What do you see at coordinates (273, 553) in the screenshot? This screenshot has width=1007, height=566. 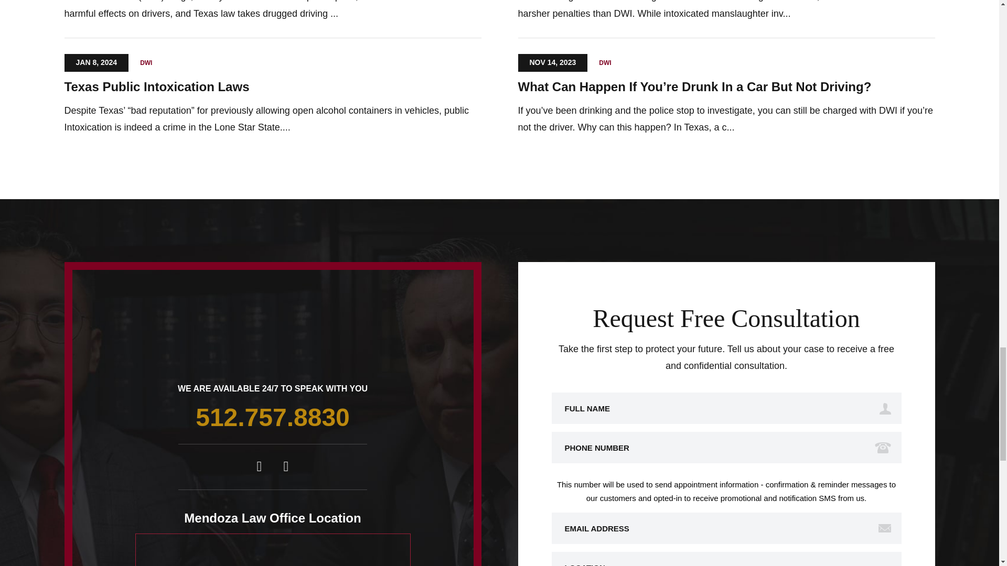 I see `Mendoza Law Office Location` at bounding box center [273, 553].